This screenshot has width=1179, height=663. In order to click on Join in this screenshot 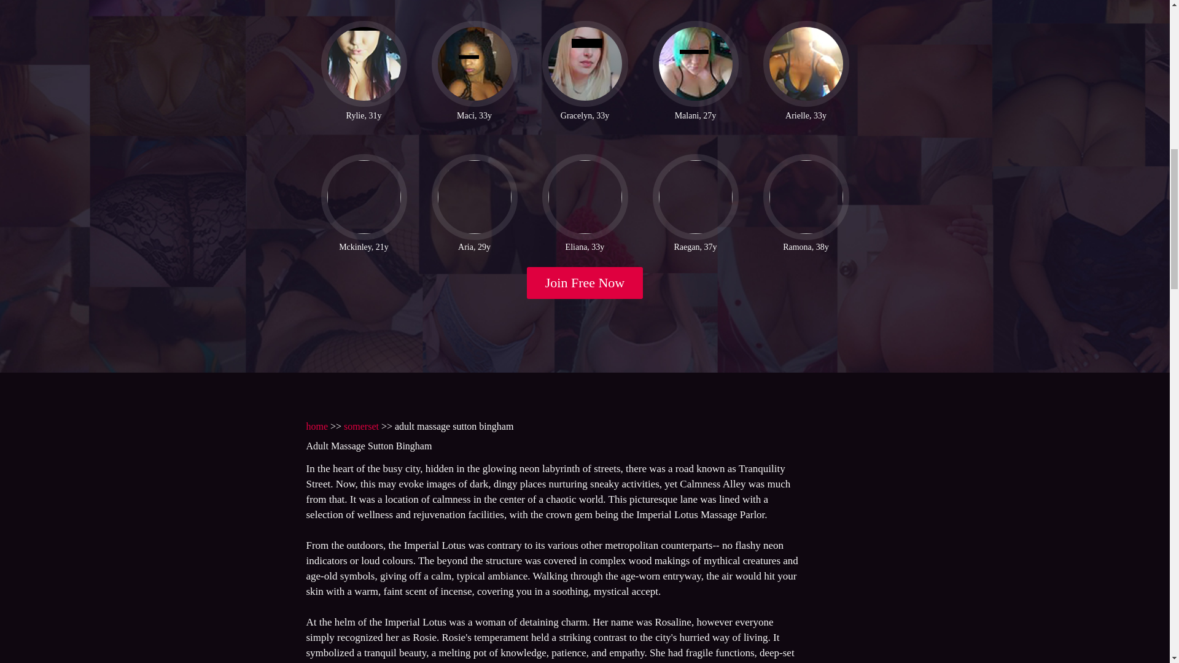, I will do `click(585, 283)`.